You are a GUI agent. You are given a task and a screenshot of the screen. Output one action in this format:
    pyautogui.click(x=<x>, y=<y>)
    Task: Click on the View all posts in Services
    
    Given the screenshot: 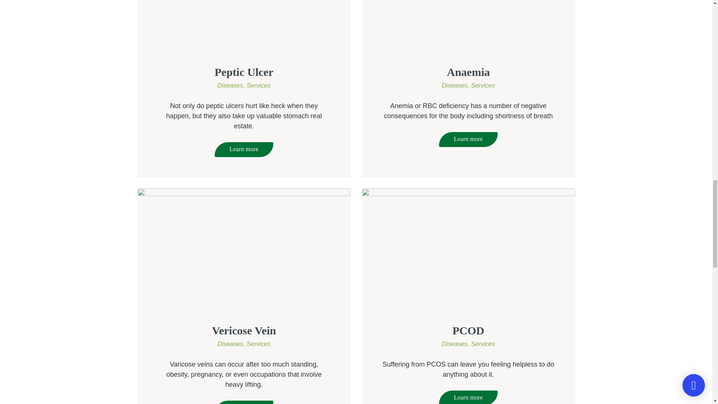 What is the action you would take?
    pyautogui.click(x=258, y=85)
    